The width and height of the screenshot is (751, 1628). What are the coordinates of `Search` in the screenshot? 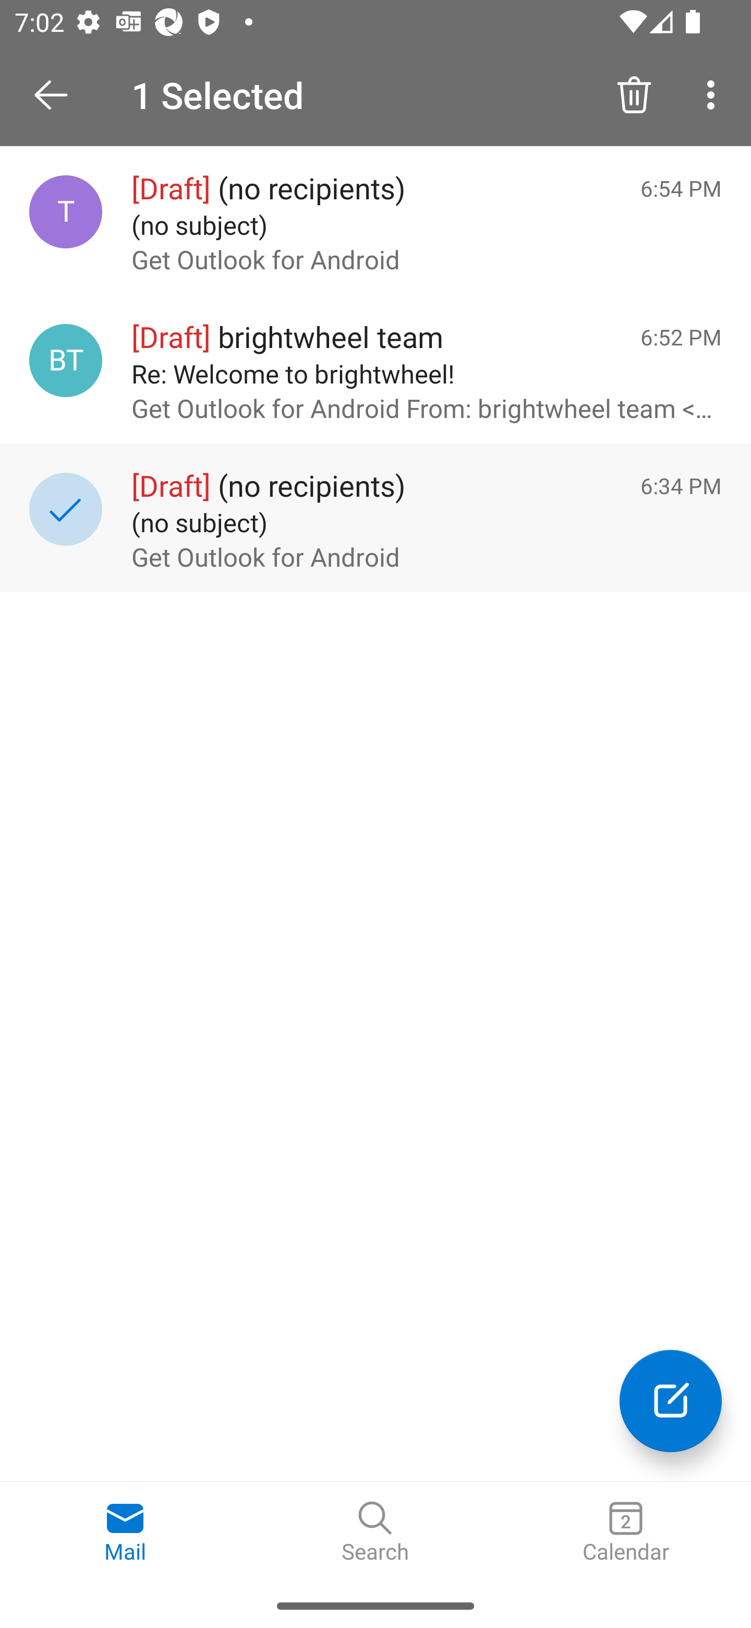 It's located at (375, 1533).